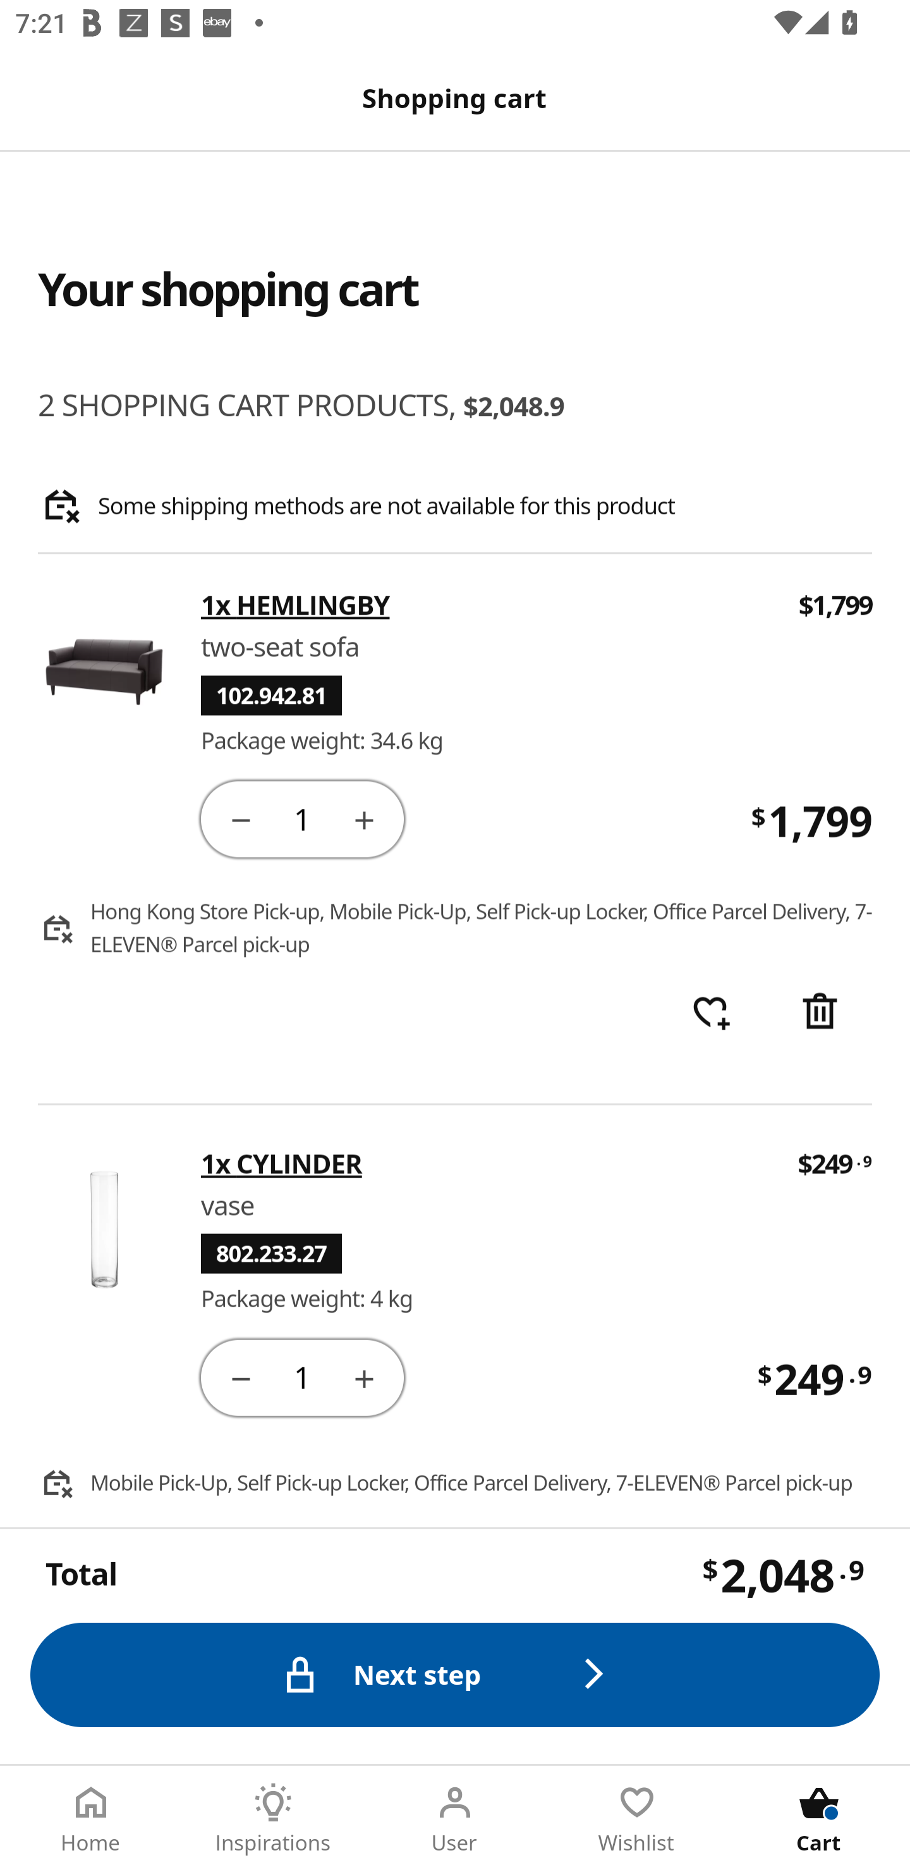 The height and width of the screenshot is (1872, 910). Describe the element at coordinates (240, 1376) in the screenshot. I see `` at that location.